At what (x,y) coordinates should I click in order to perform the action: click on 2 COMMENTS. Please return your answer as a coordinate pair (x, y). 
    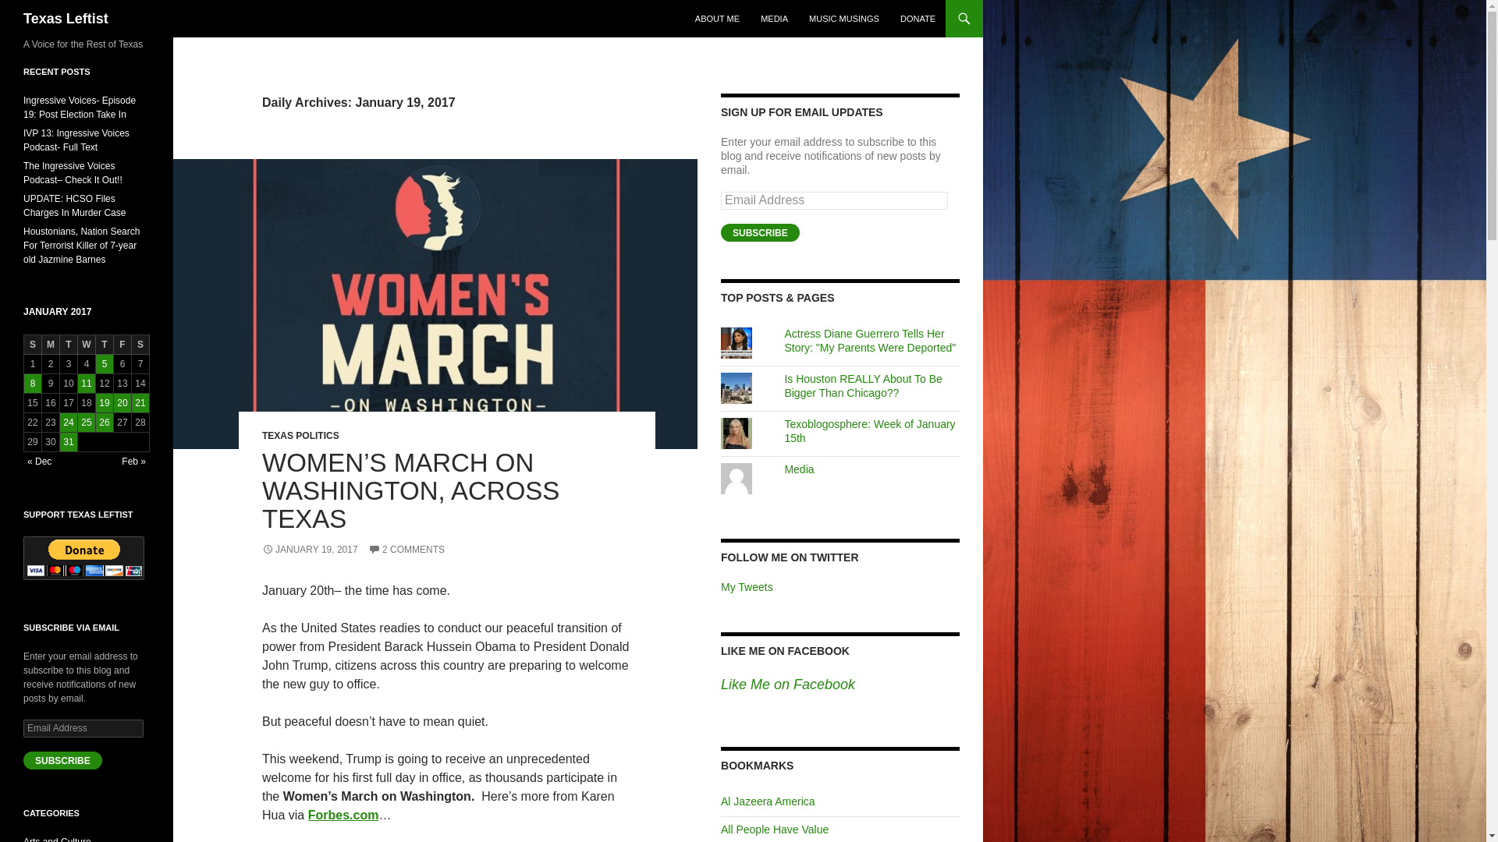
    Looking at the image, I should click on (406, 549).